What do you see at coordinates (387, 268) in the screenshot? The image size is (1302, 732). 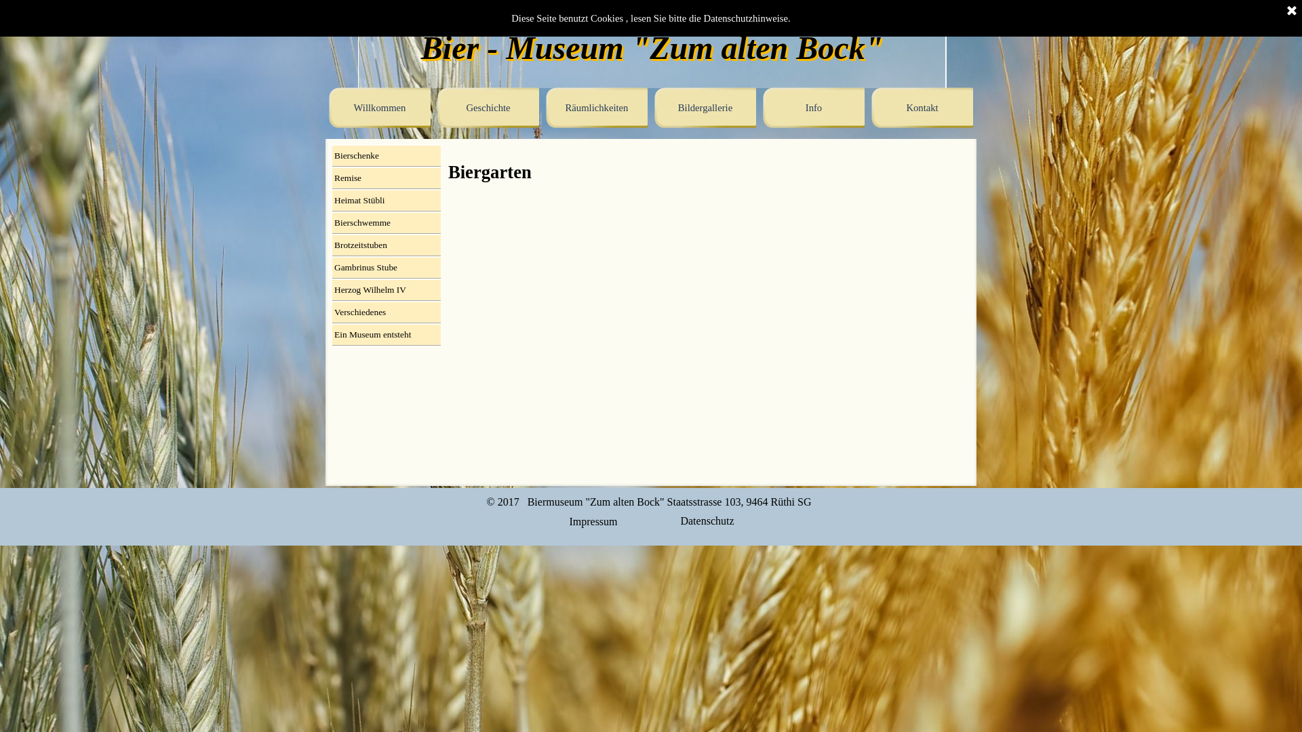 I see `Gambrinus Stube` at bounding box center [387, 268].